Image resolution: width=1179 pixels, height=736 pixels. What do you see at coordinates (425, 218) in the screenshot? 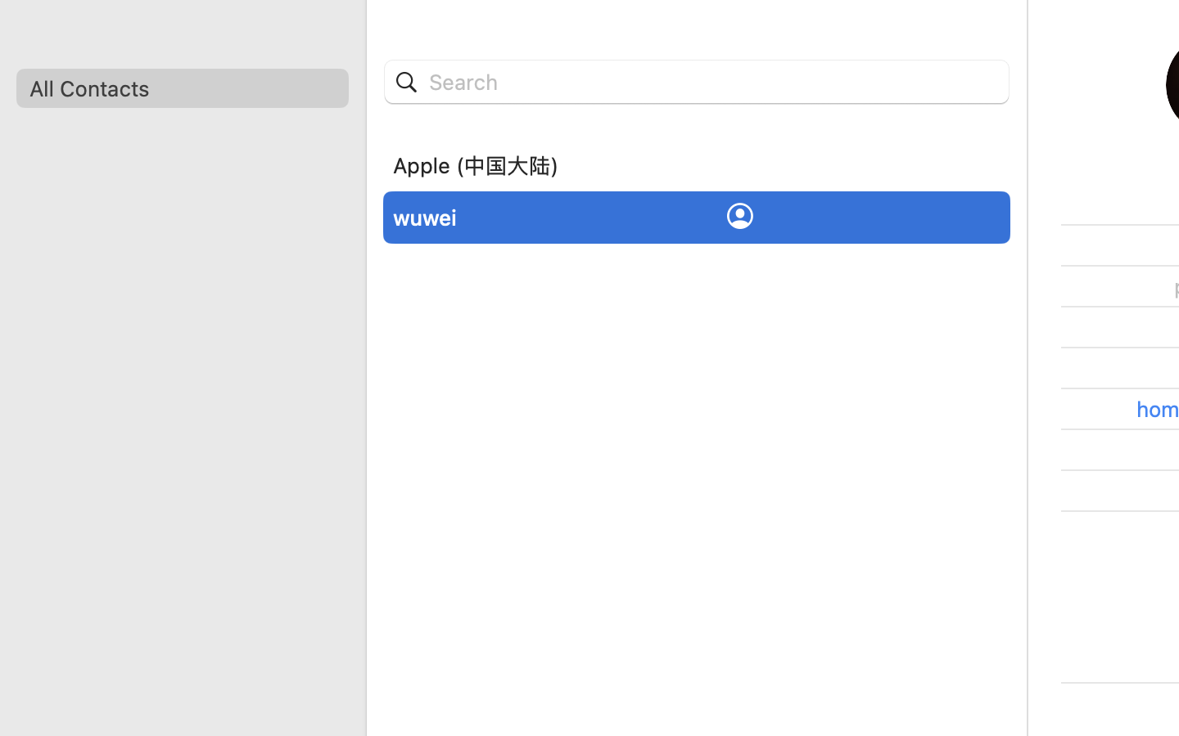
I see `wuwei` at bounding box center [425, 218].